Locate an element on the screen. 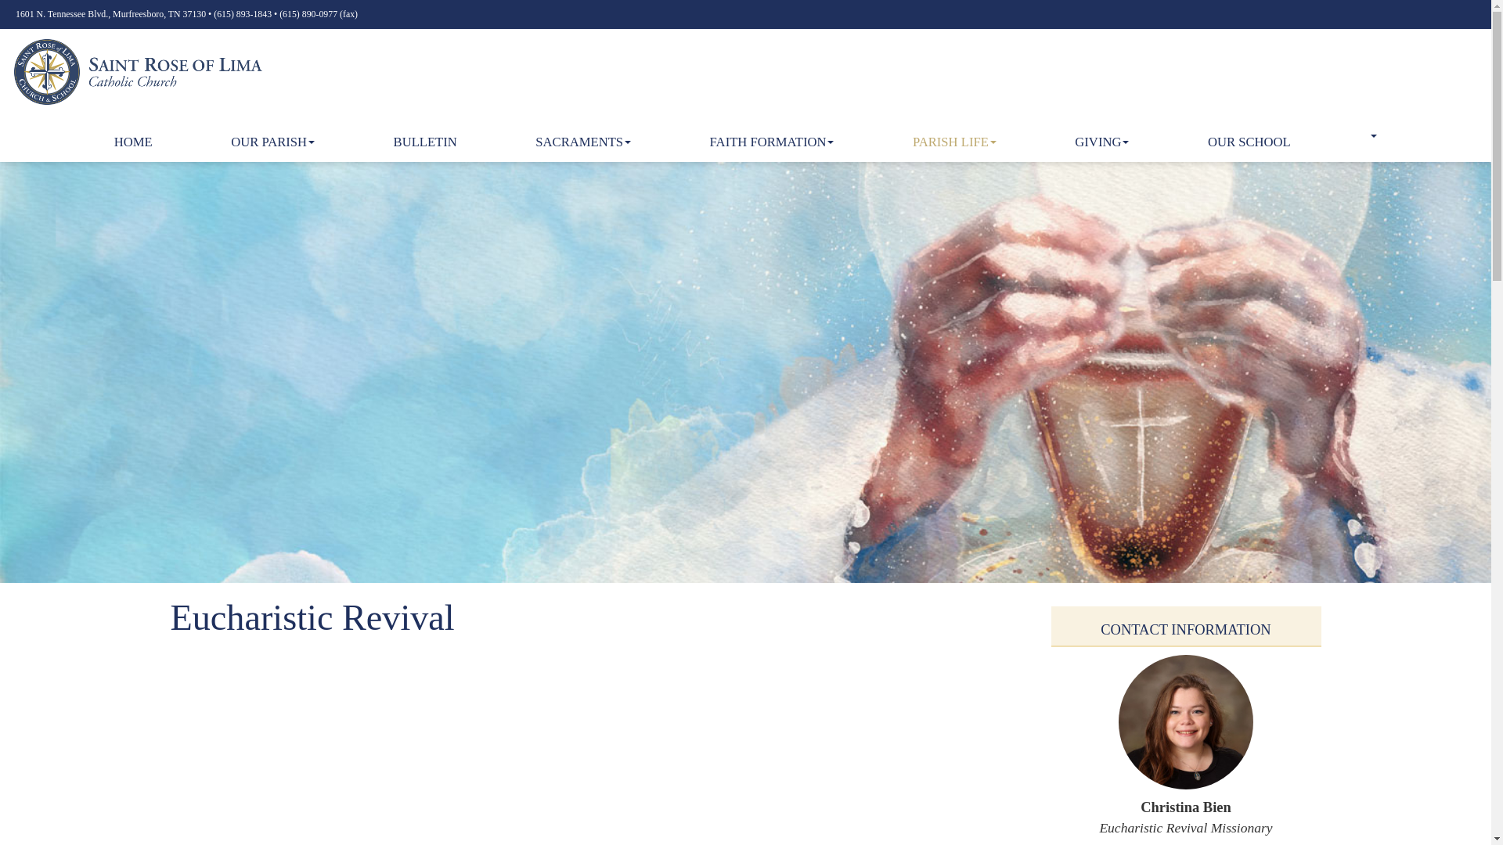 This screenshot has width=1503, height=845. HOME is located at coordinates (133, 142).